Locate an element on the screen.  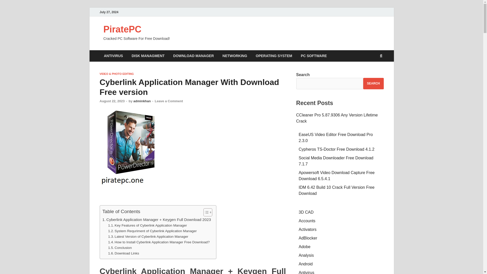
How to Install Cyberlink Application Manager Free Download? is located at coordinates (159, 242).